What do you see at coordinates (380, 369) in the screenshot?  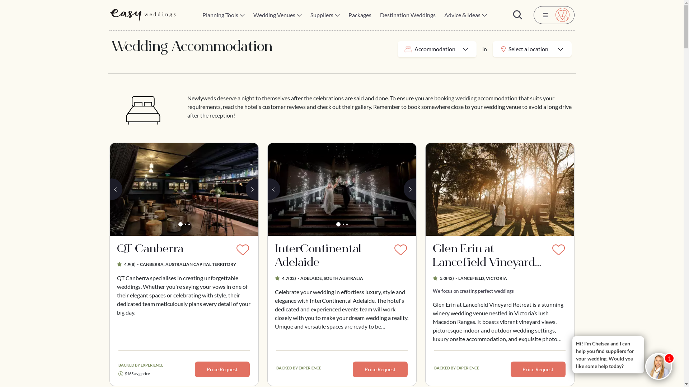 I see `Price Request` at bounding box center [380, 369].